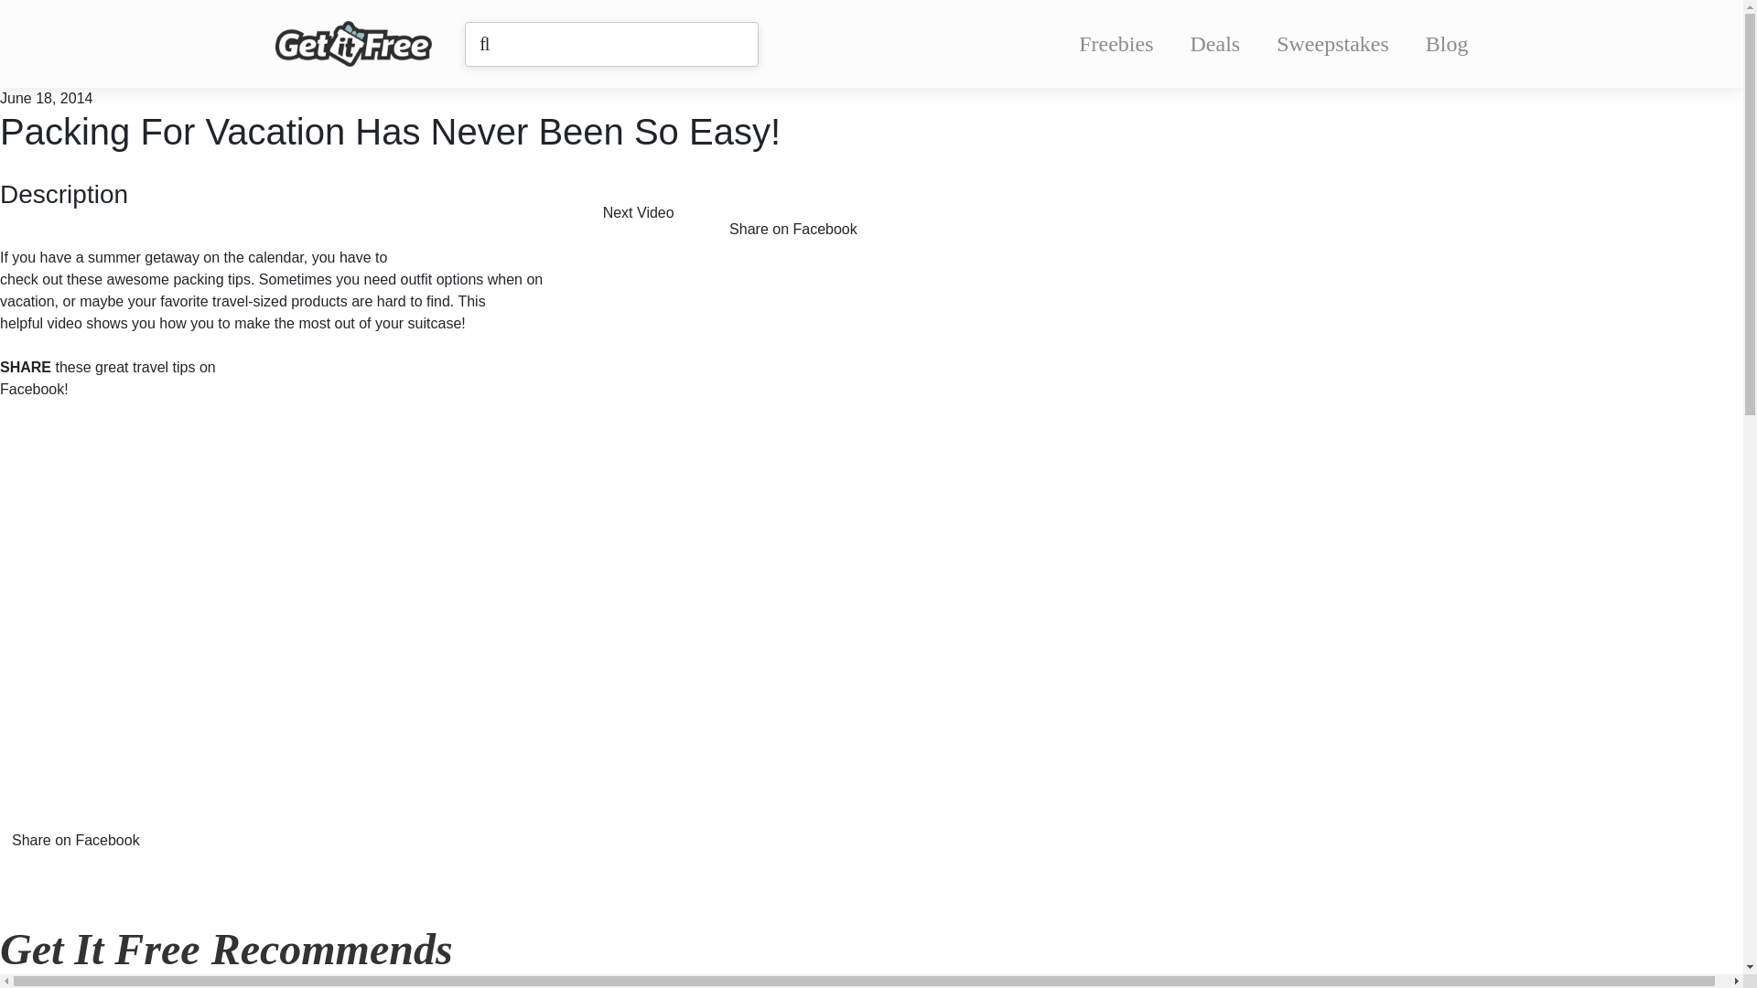  I want to click on Share on Facebook, so click(90, 827).